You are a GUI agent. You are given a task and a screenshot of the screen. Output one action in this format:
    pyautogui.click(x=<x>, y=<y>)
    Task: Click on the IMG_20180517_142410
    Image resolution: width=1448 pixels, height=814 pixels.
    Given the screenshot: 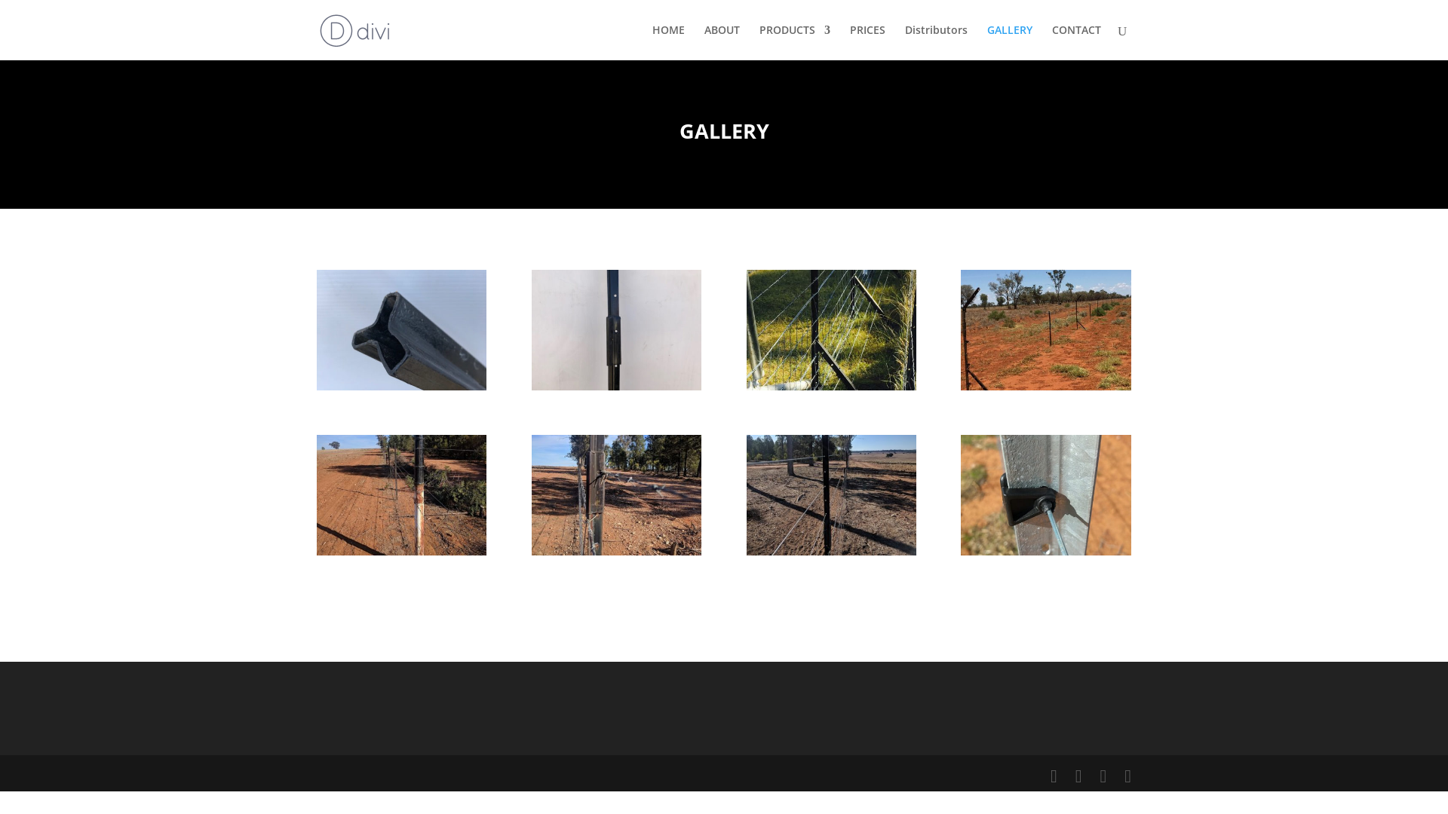 What is the action you would take?
    pyautogui.click(x=401, y=552)
    